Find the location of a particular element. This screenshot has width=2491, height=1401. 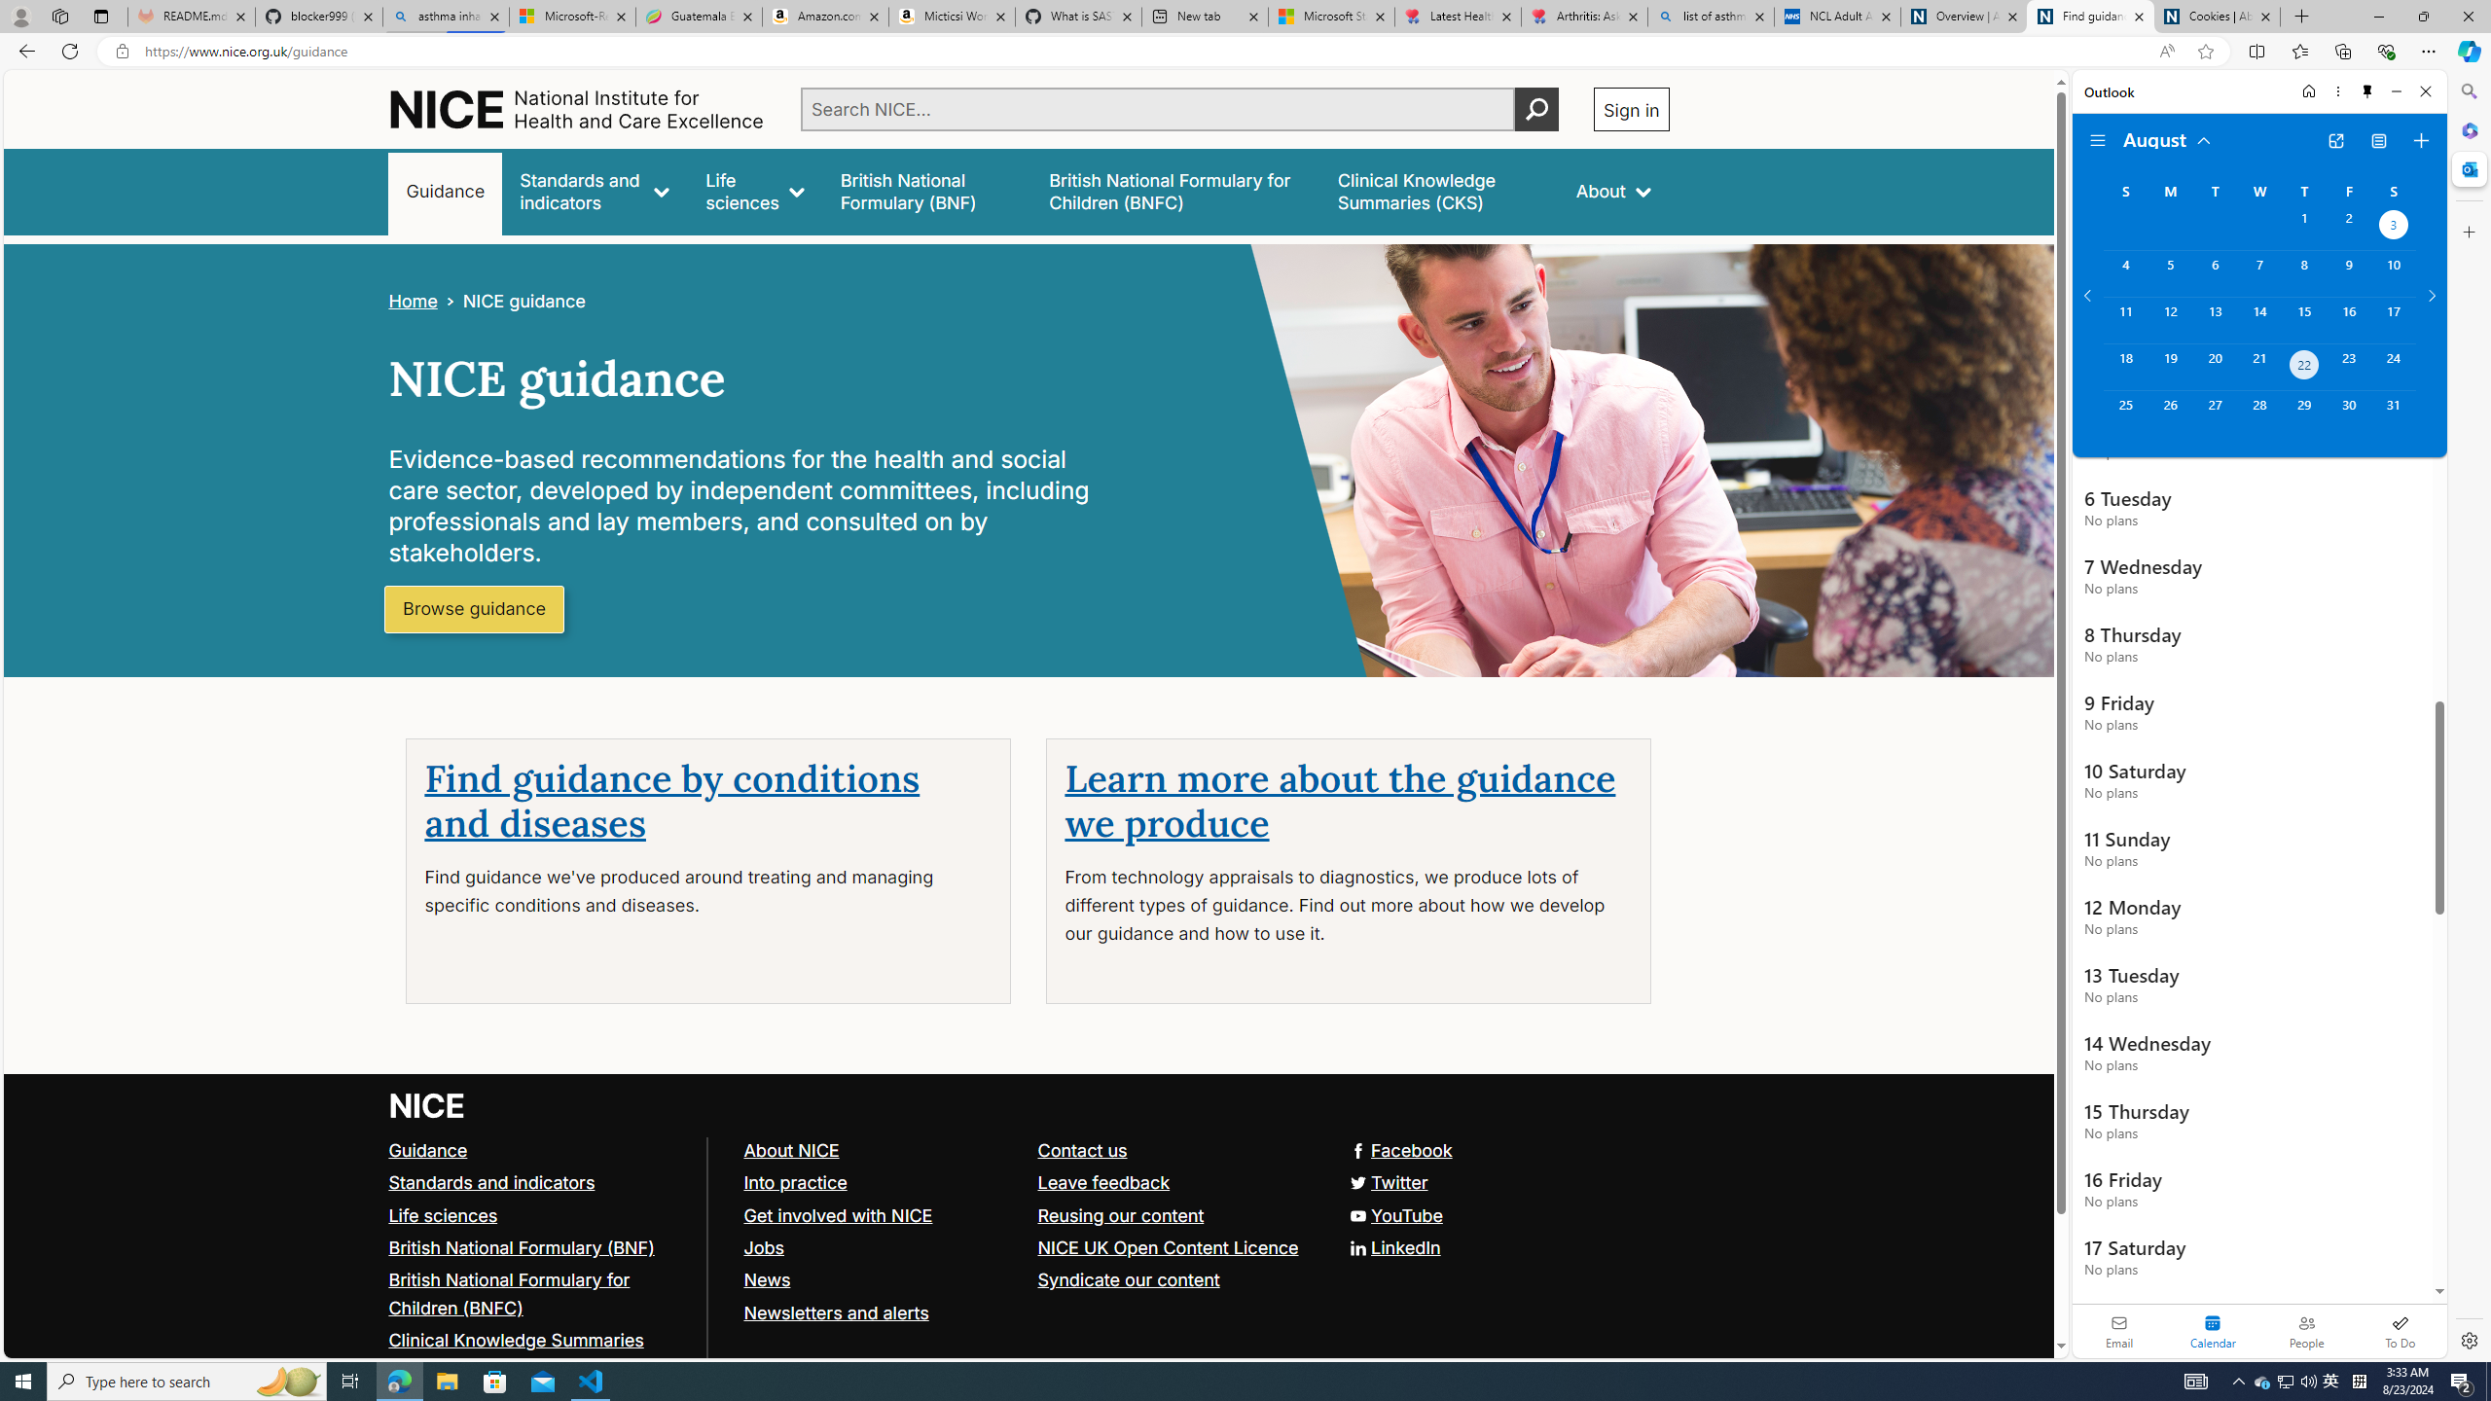

Wednesday, August 28, 2024.  is located at coordinates (2258, 413).